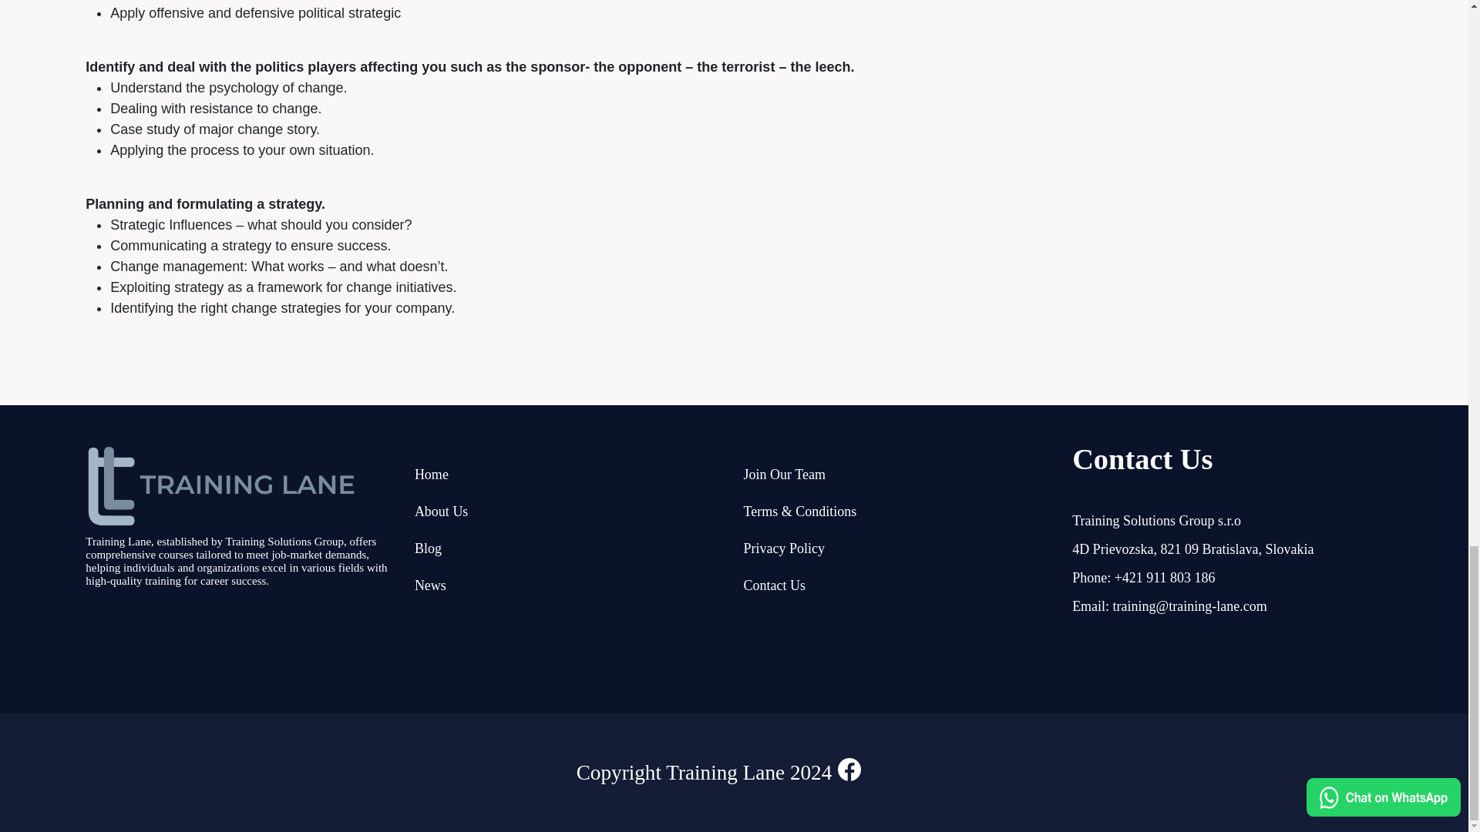 The width and height of the screenshot is (1480, 832). What do you see at coordinates (430, 585) in the screenshot?
I see `News` at bounding box center [430, 585].